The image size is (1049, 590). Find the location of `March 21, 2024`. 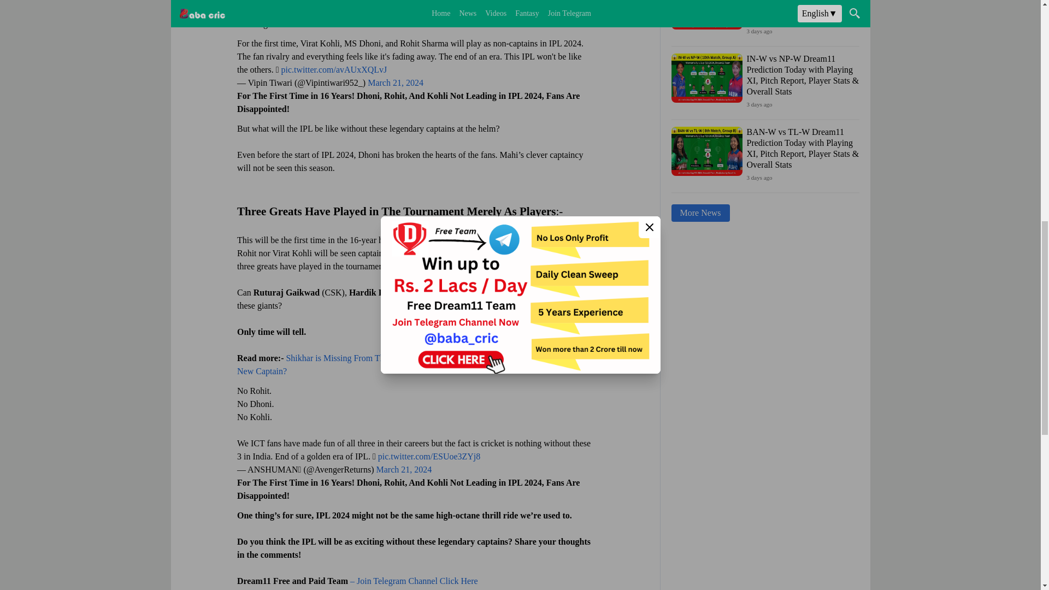

March 21, 2024 is located at coordinates (396, 82).